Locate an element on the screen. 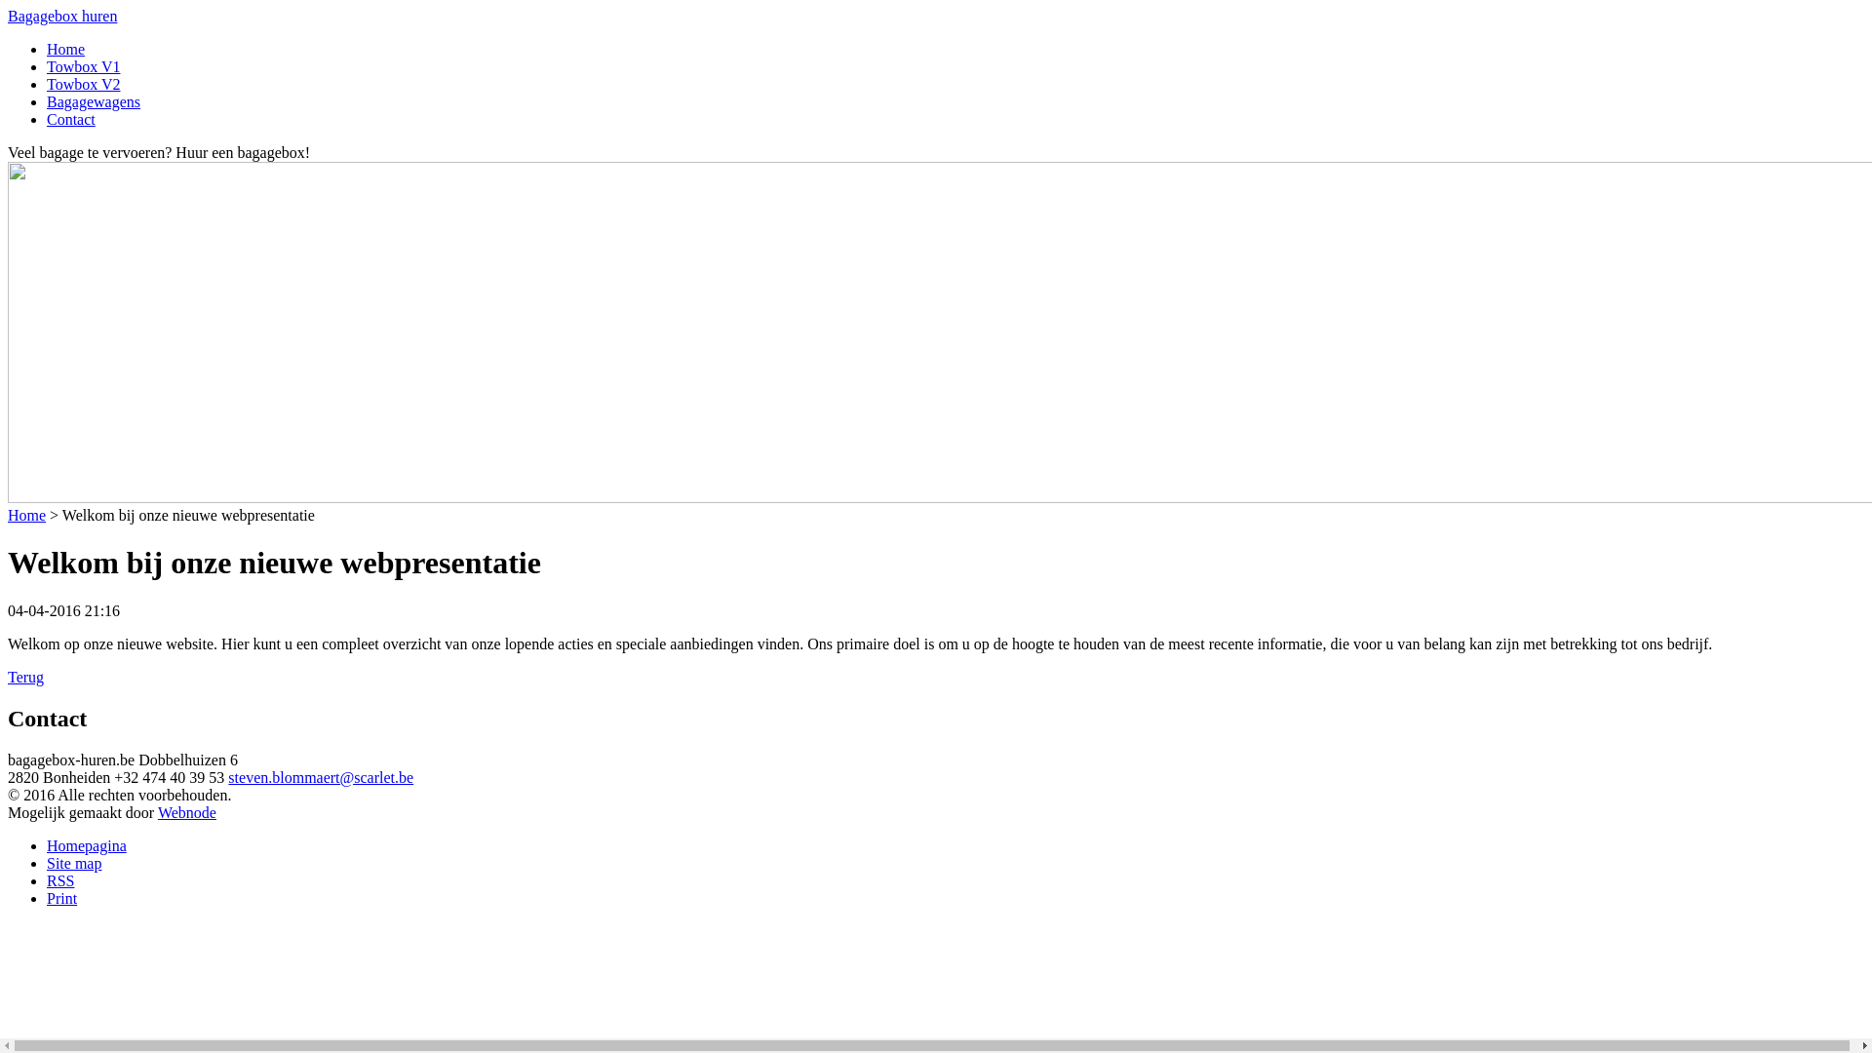 This screenshot has width=1872, height=1053. Webnode is located at coordinates (187, 813).